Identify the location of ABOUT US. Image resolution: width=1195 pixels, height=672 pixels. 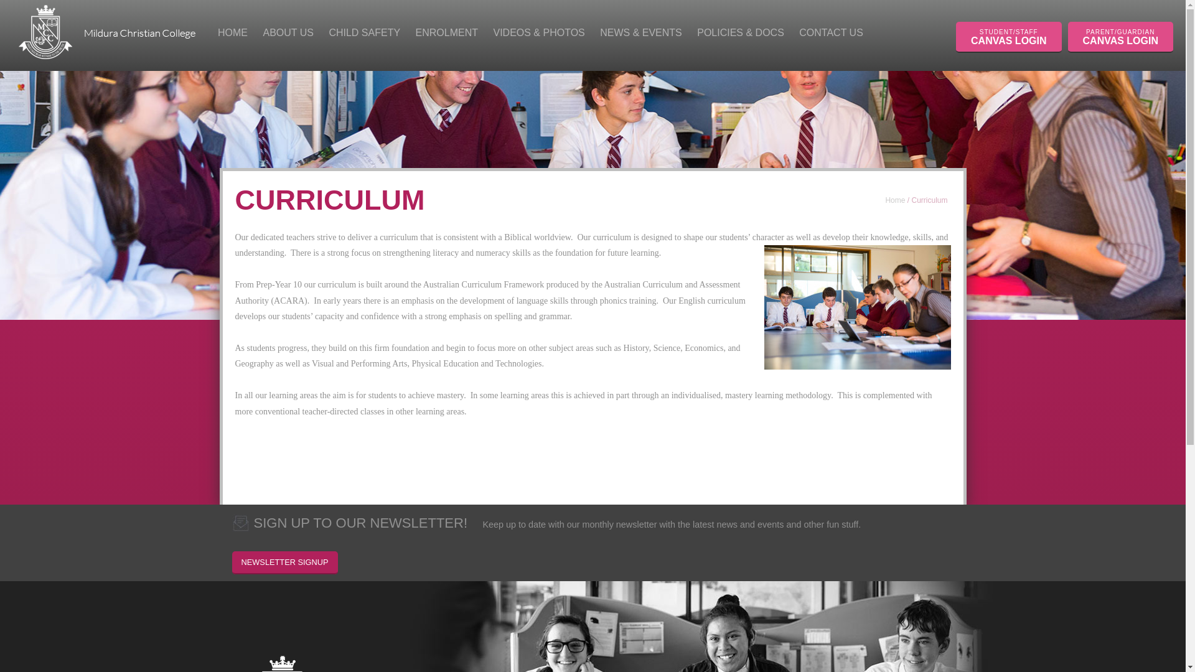
(288, 35).